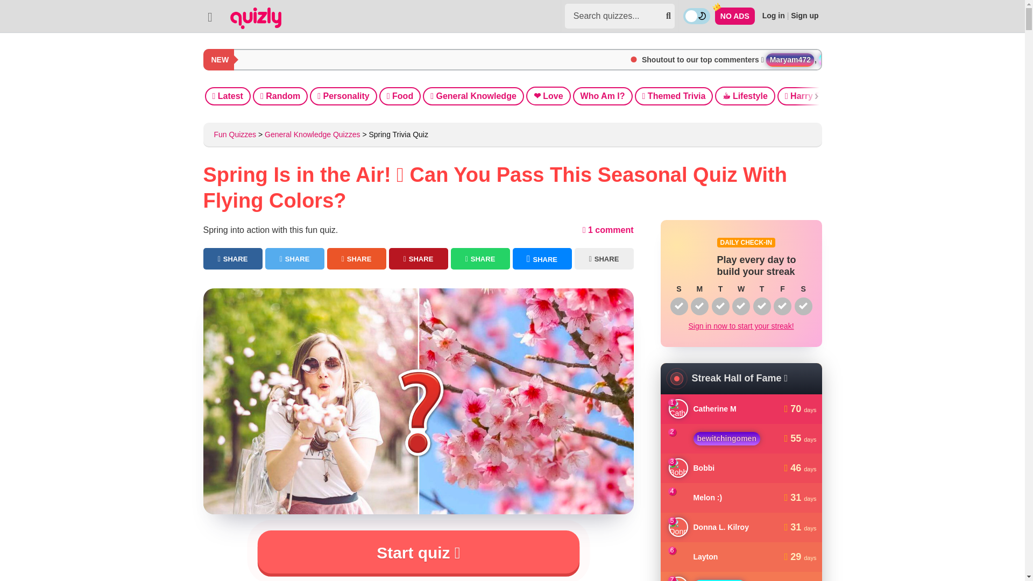 Image resolution: width=1033 pixels, height=581 pixels. I want to click on Log in, so click(774, 15).